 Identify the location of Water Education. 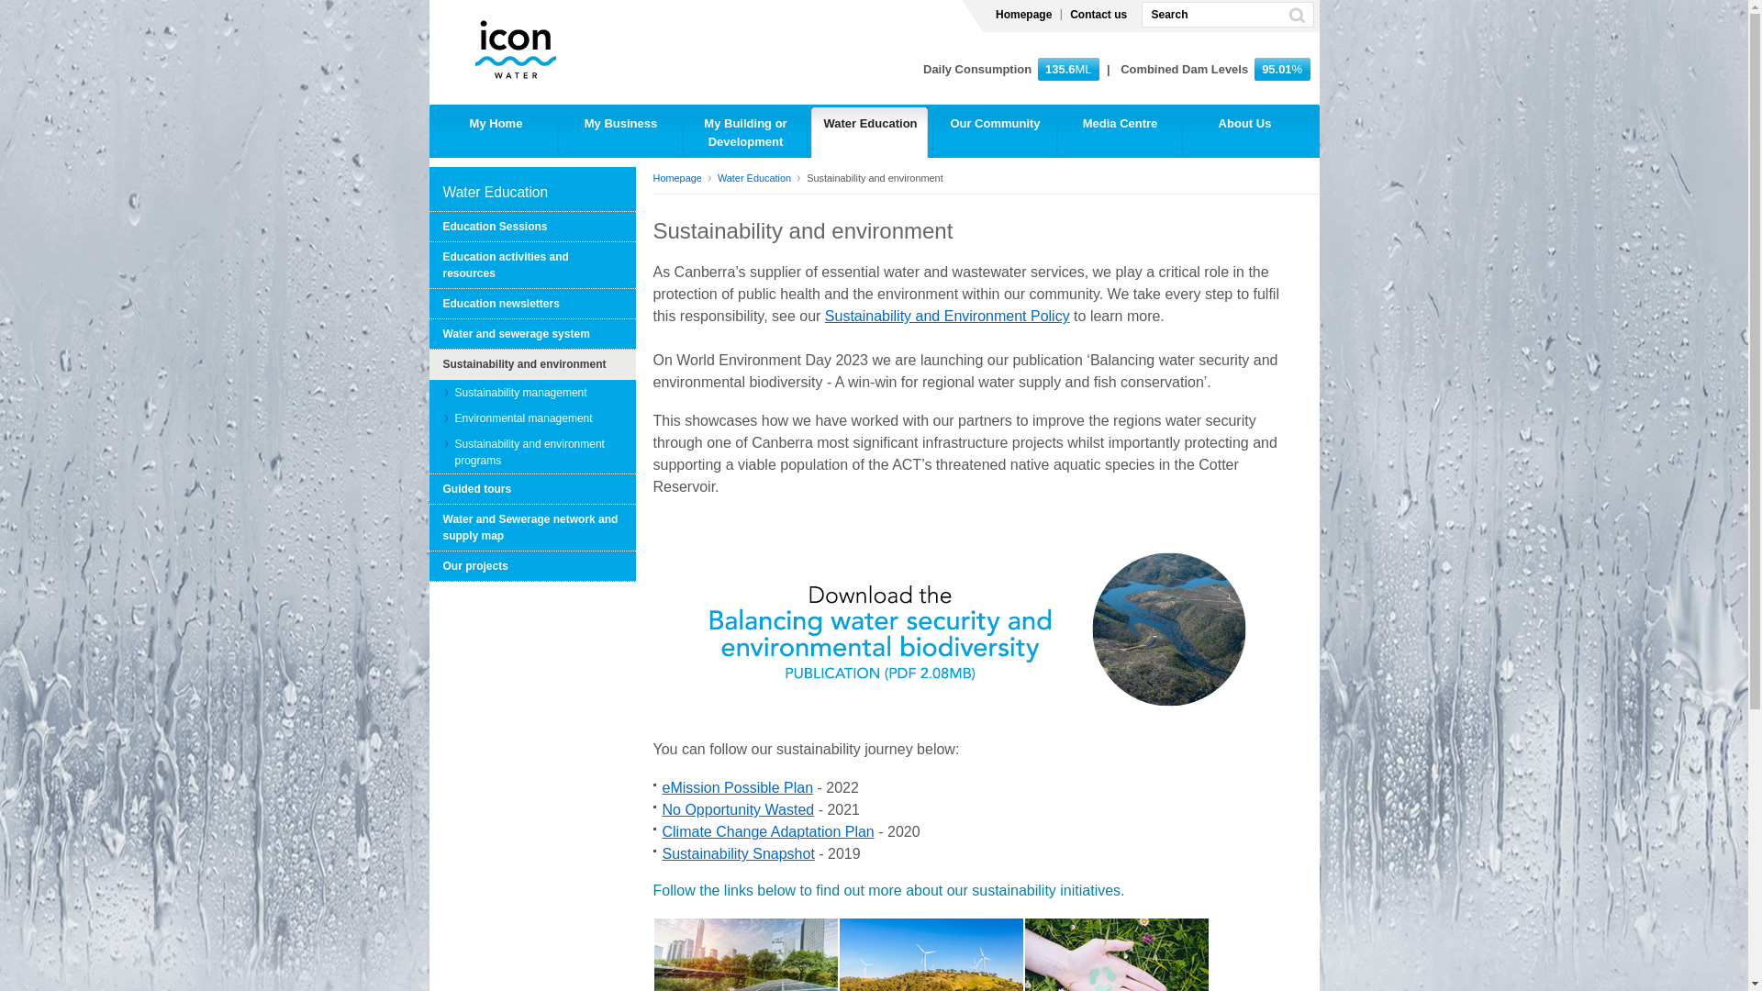
(870, 132).